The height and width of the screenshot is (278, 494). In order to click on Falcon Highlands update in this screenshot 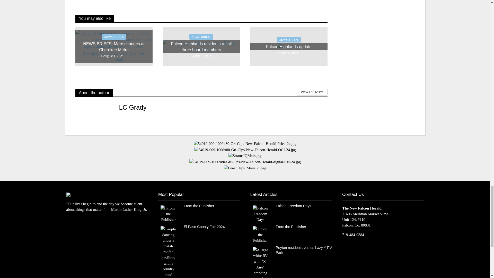, I will do `click(289, 46)`.